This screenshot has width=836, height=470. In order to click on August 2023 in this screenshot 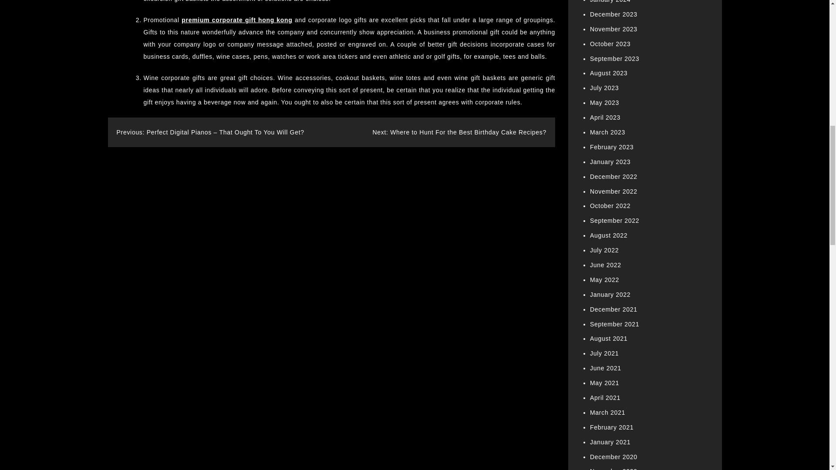, I will do `click(609, 73)`.